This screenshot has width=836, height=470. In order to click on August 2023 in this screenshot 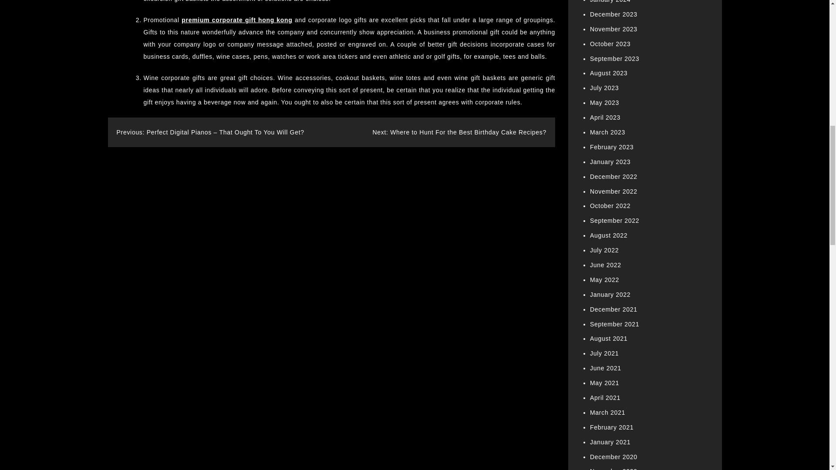, I will do `click(609, 73)`.